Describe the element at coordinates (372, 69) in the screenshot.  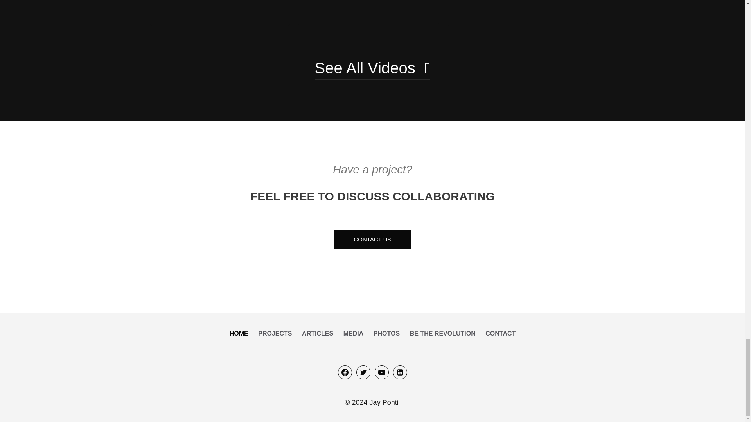
I see `See All Videos` at that location.